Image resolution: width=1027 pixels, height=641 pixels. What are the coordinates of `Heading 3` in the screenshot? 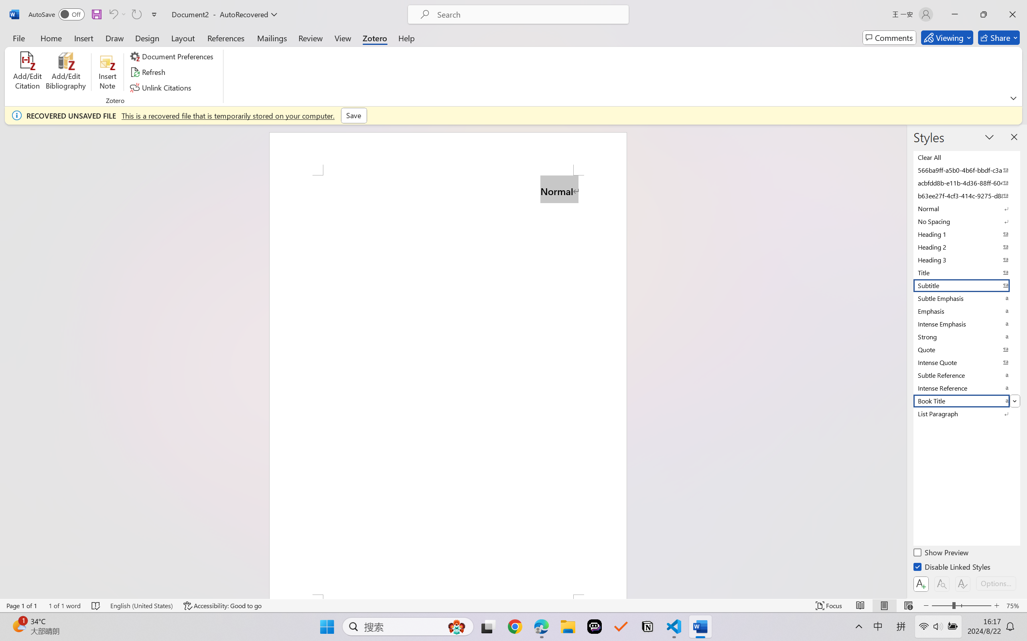 It's located at (966, 260).